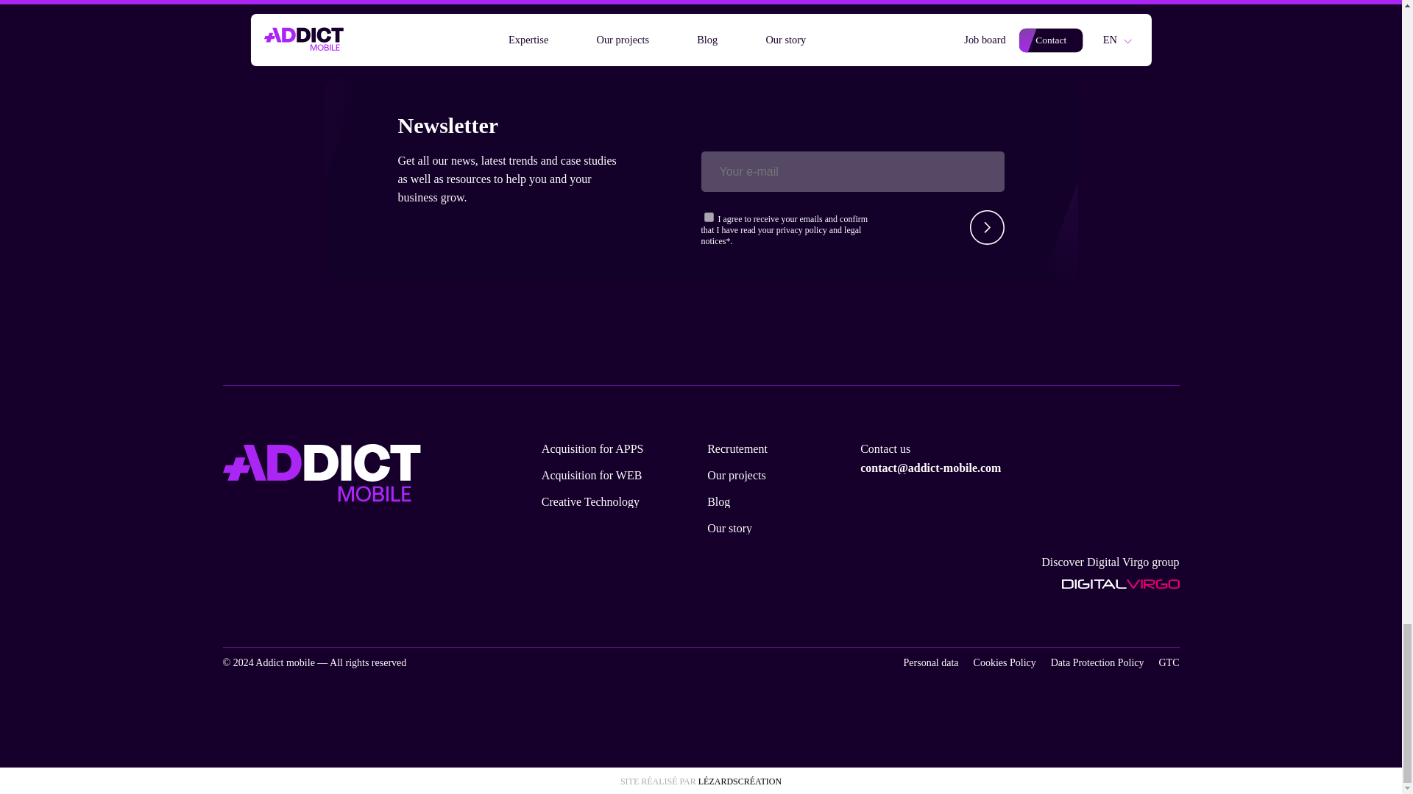 Image resolution: width=1413 pixels, height=794 pixels. I want to click on Recrutement, so click(737, 448).